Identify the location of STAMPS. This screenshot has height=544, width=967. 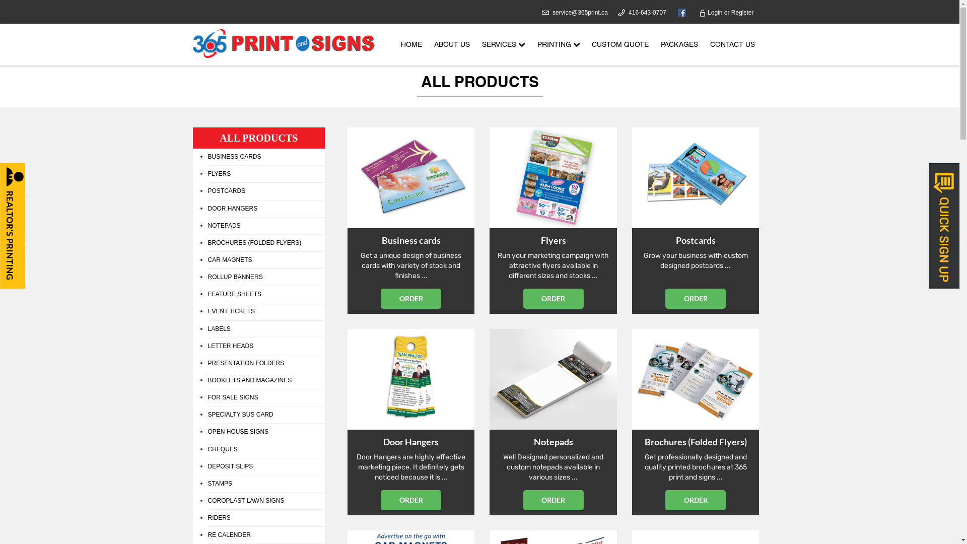
(266, 484).